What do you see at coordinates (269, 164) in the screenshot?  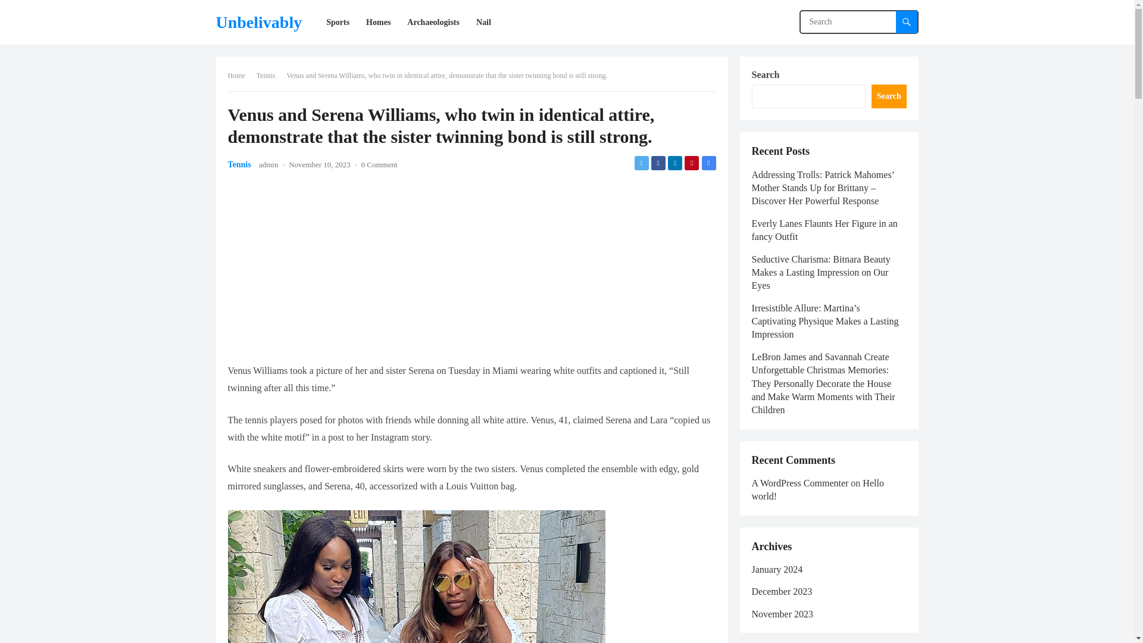 I see `admin` at bounding box center [269, 164].